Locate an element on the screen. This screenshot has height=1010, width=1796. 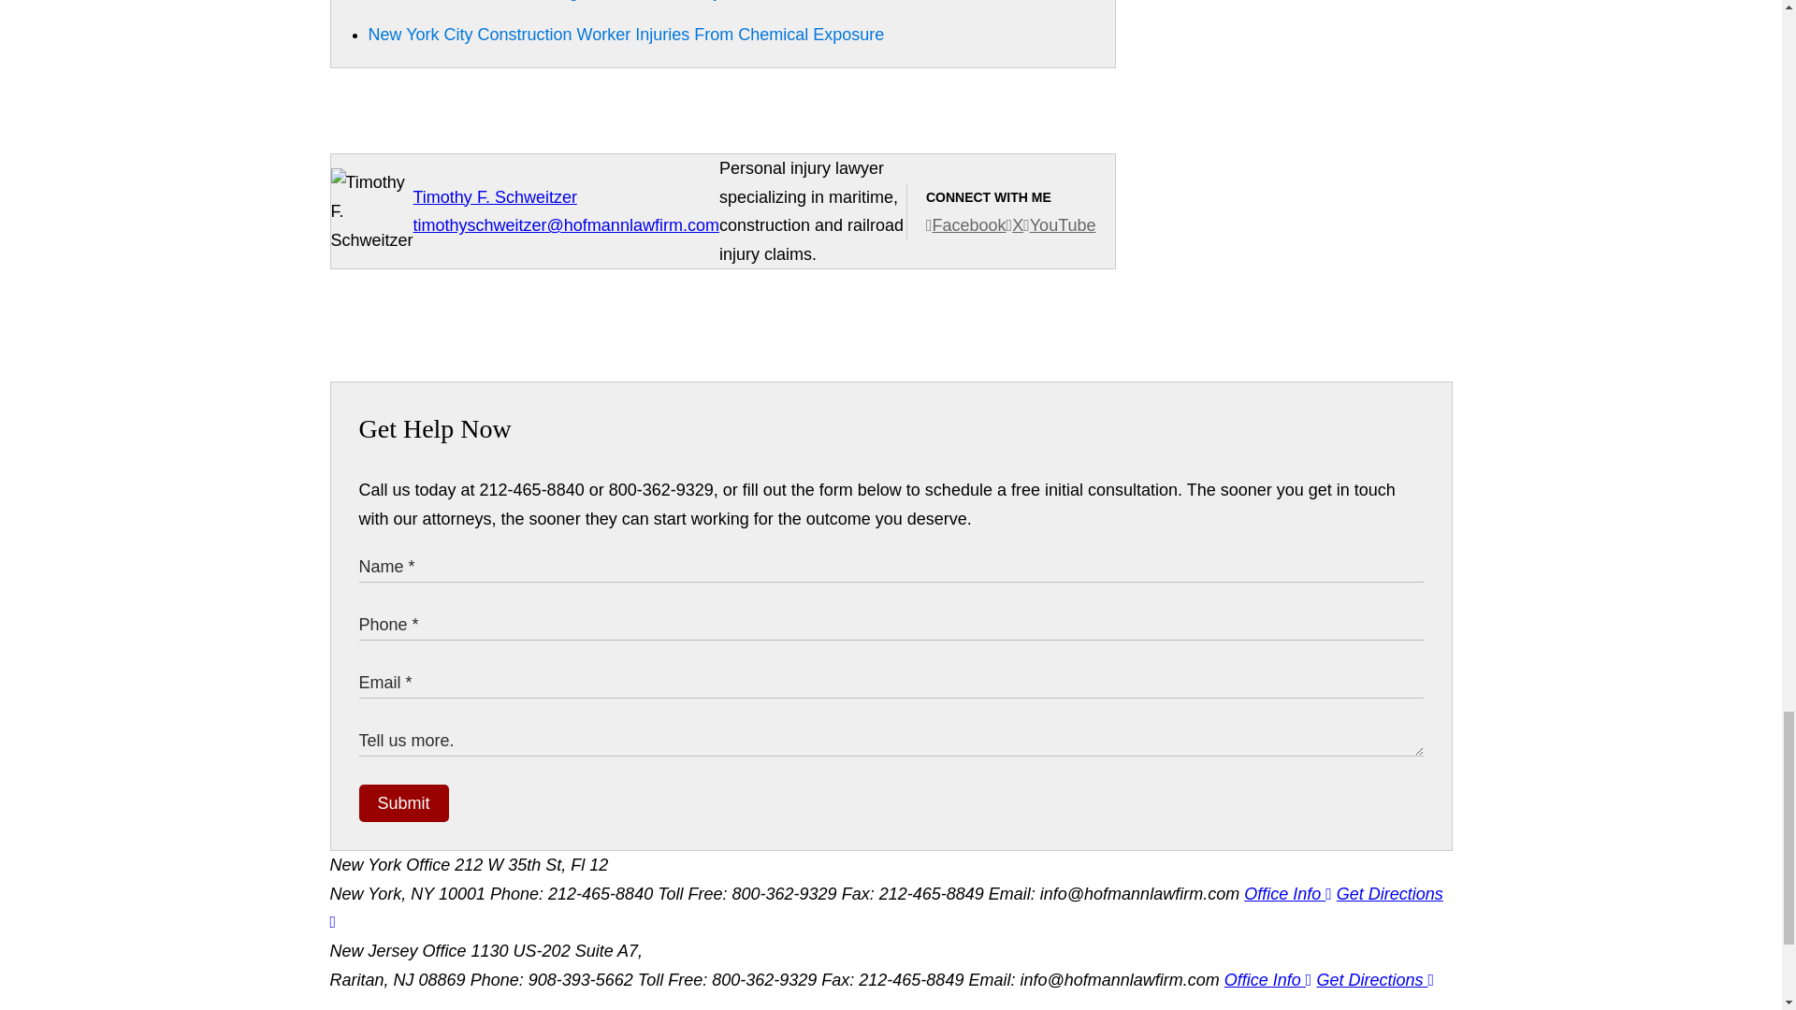
Follow me on X is located at coordinates (1014, 224).